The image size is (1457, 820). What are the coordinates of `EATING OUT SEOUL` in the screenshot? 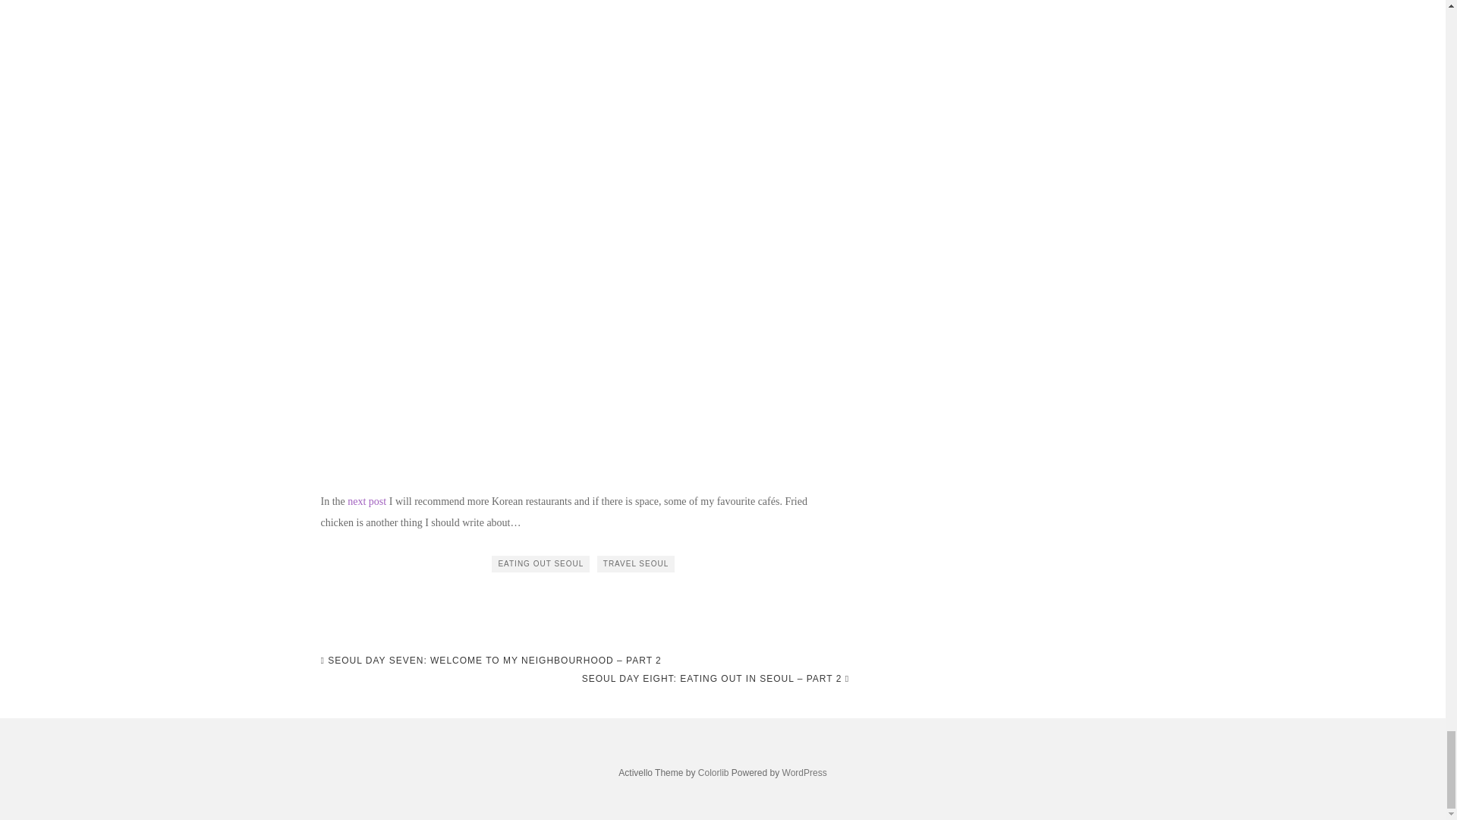 It's located at (540, 563).